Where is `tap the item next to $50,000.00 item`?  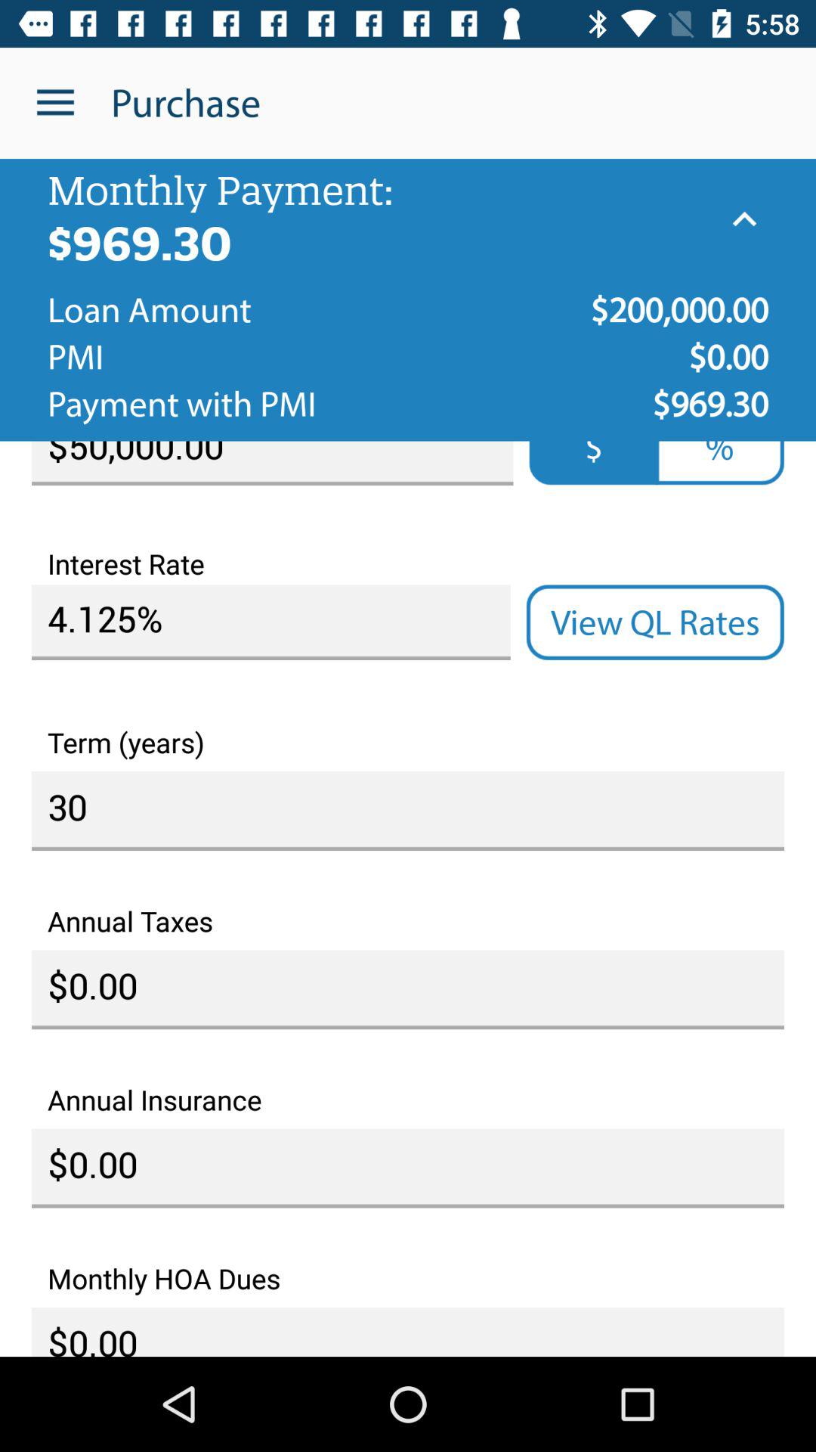 tap the item next to $50,000.00 item is located at coordinates (594, 463).